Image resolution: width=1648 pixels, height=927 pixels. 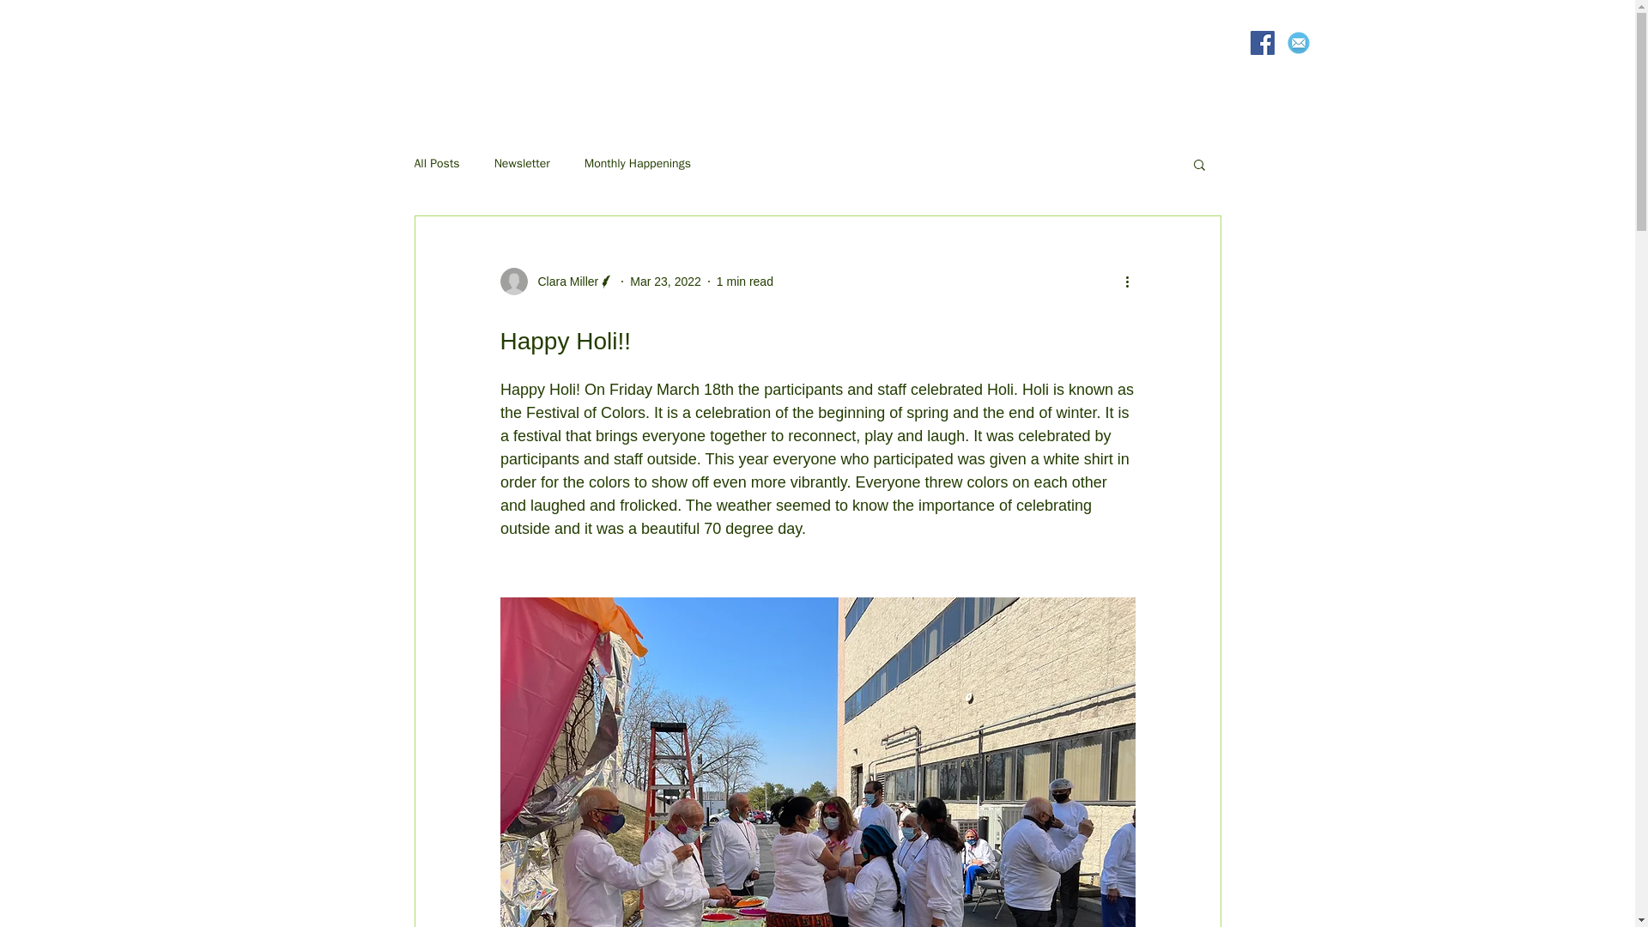 I want to click on 1 min read, so click(x=745, y=281).